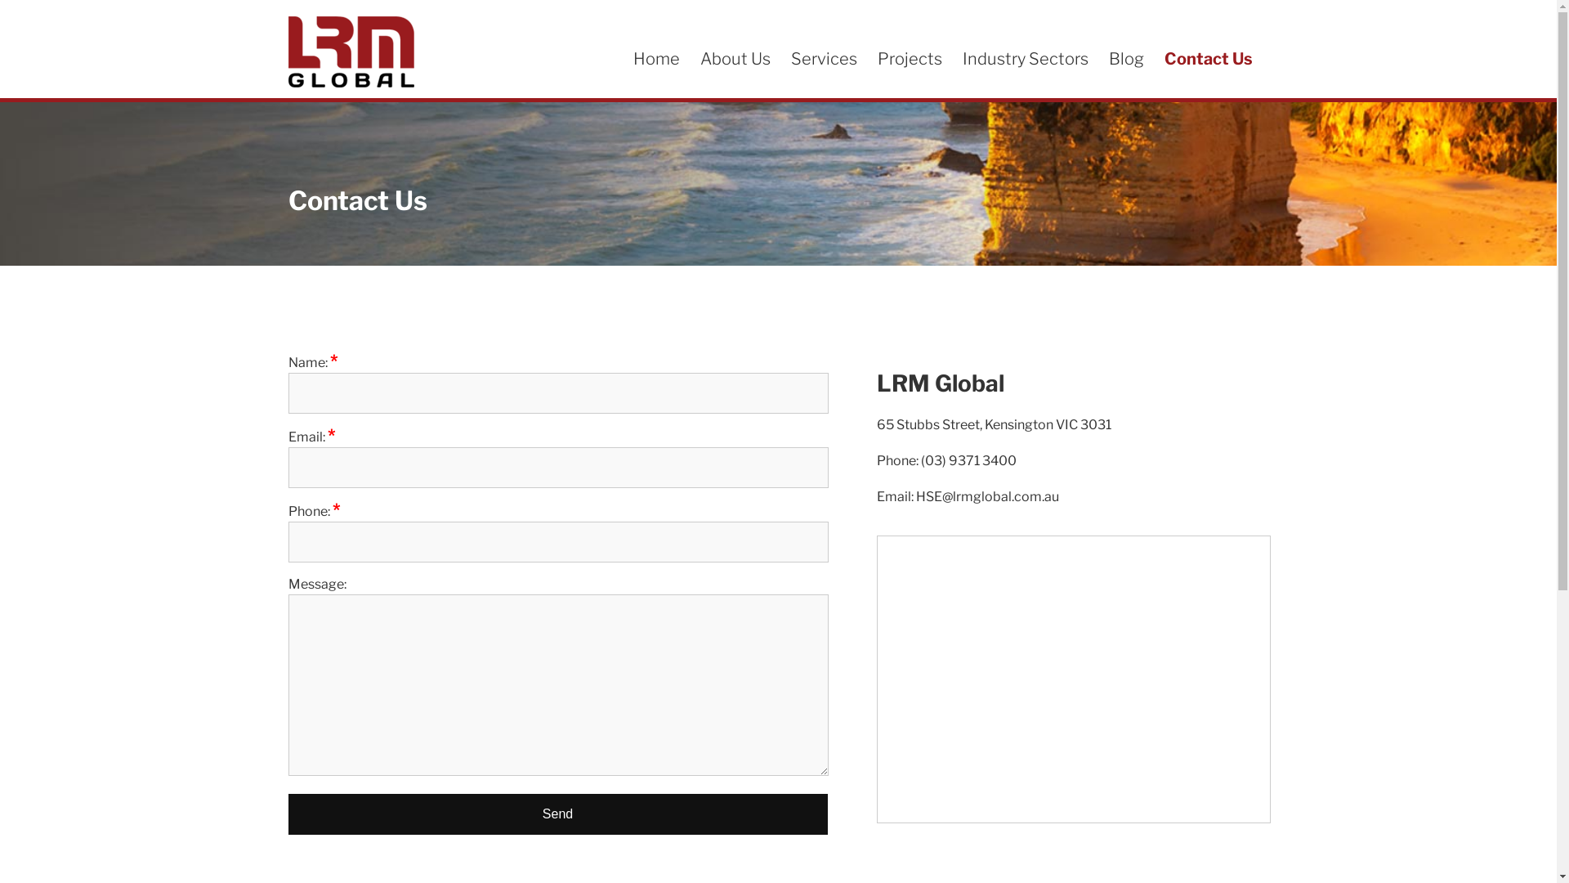 This screenshot has height=883, width=1569. Describe the element at coordinates (735, 59) in the screenshot. I see `About Us` at that location.